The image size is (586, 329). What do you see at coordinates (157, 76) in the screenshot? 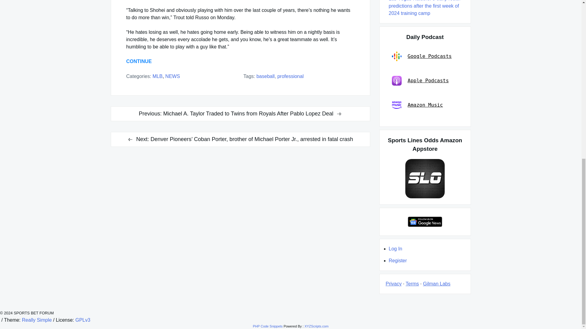
I see `MLB` at bounding box center [157, 76].